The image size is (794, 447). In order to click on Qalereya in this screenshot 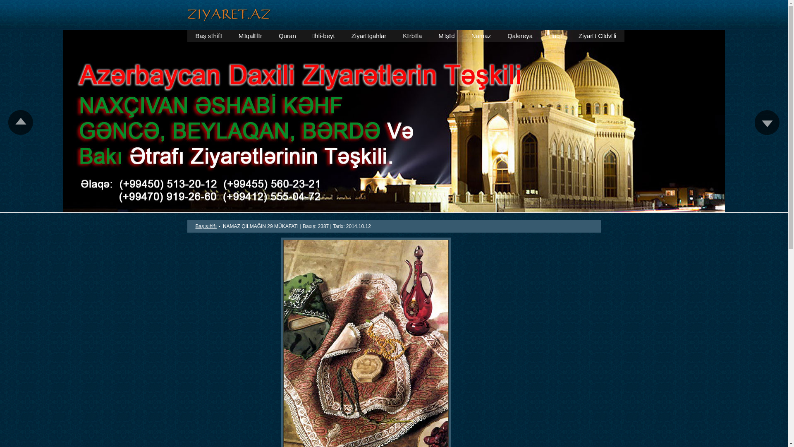, I will do `click(520, 36)`.